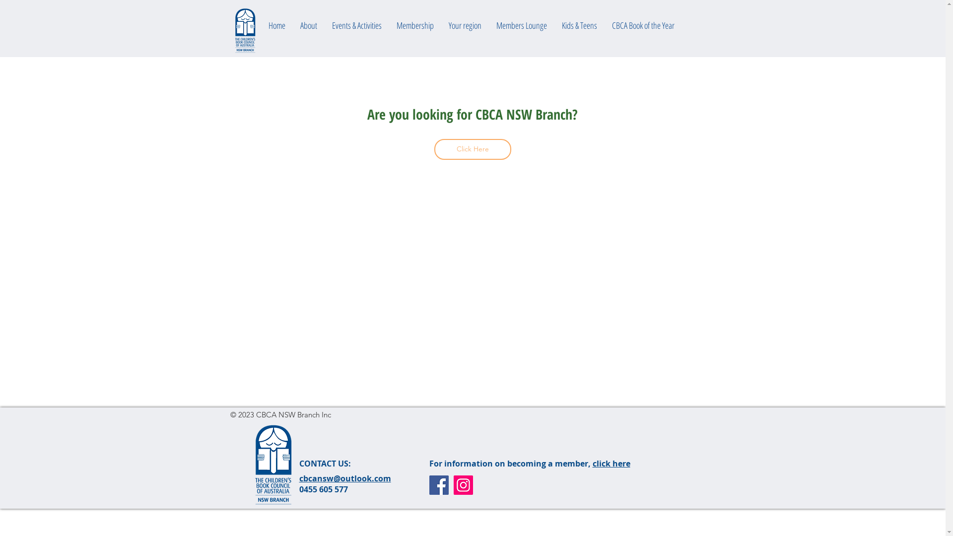 This screenshot has width=953, height=536. What do you see at coordinates (521, 25) in the screenshot?
I see `Members Lounge` at bounding box center [521, 25].